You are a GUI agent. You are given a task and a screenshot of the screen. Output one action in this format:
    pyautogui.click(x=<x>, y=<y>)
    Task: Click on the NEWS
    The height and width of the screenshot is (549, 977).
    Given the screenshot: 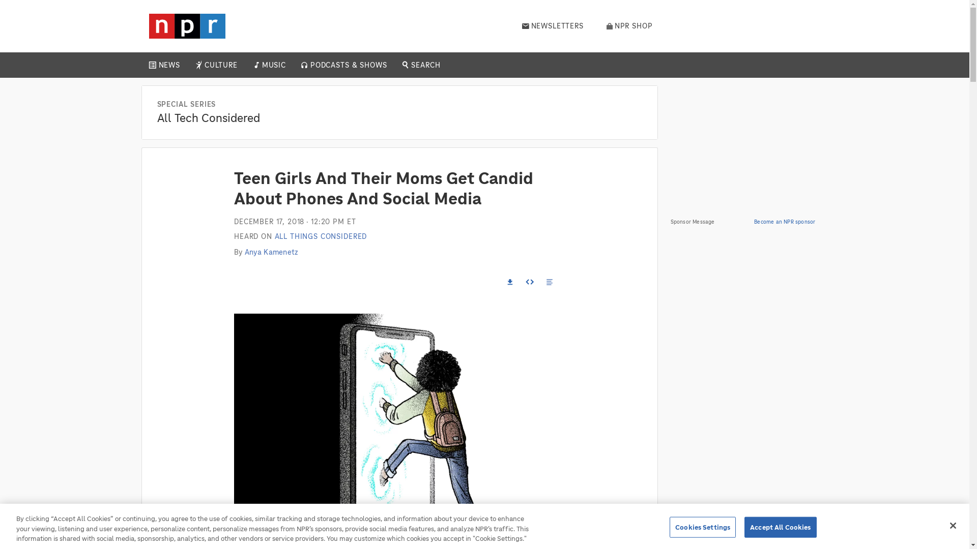 What is the action you would take?
    pyautogui.click(x=169, y=65)
    